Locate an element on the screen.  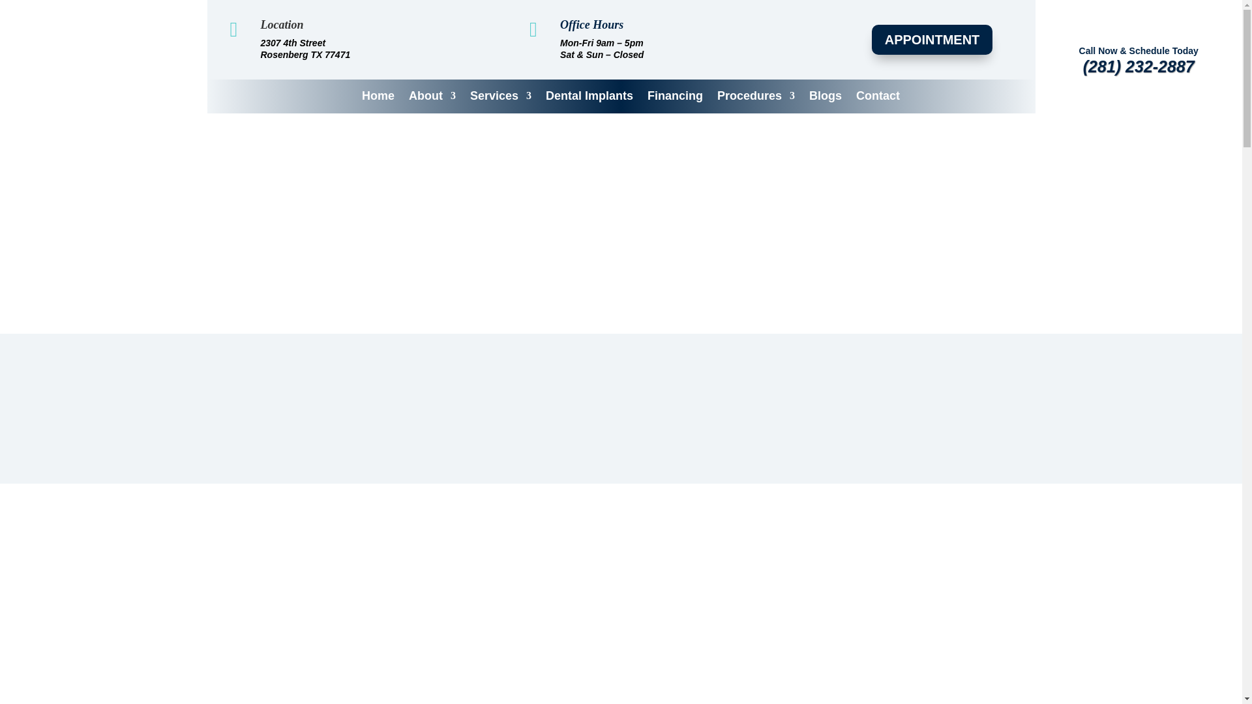
Home is located at coordinates (378, 102).